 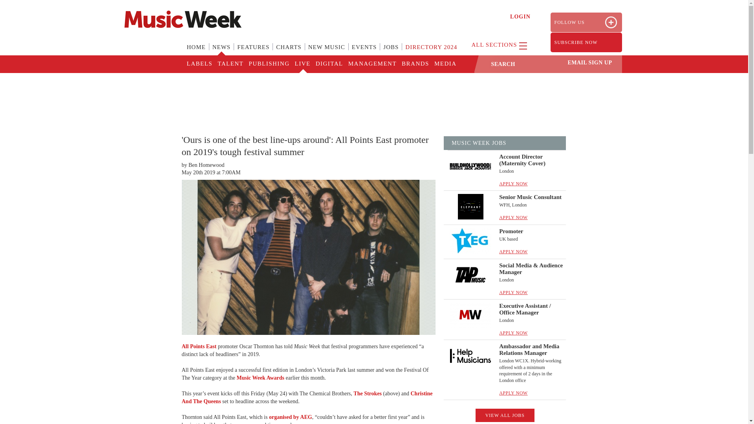 I want to click on HOME, so click(x=196, y=52).